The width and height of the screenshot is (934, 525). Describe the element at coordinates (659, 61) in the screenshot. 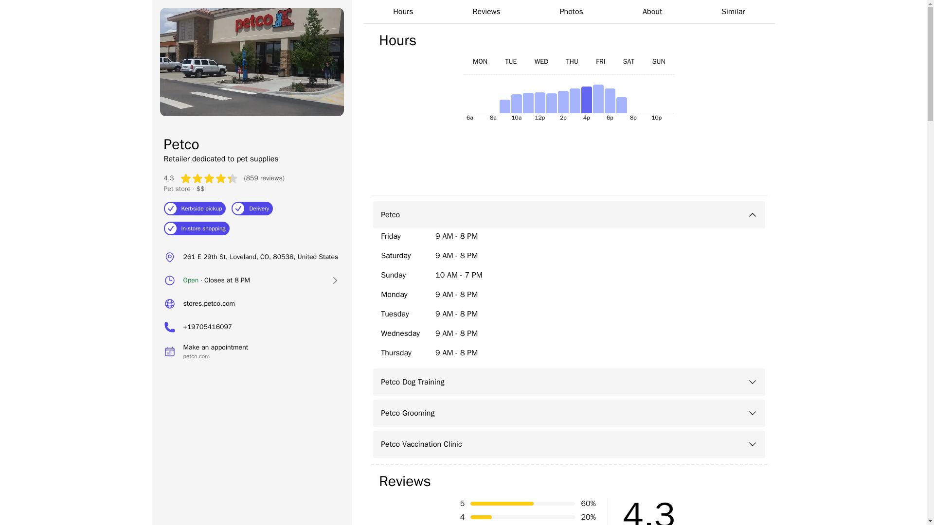

I see `THU` at that location.